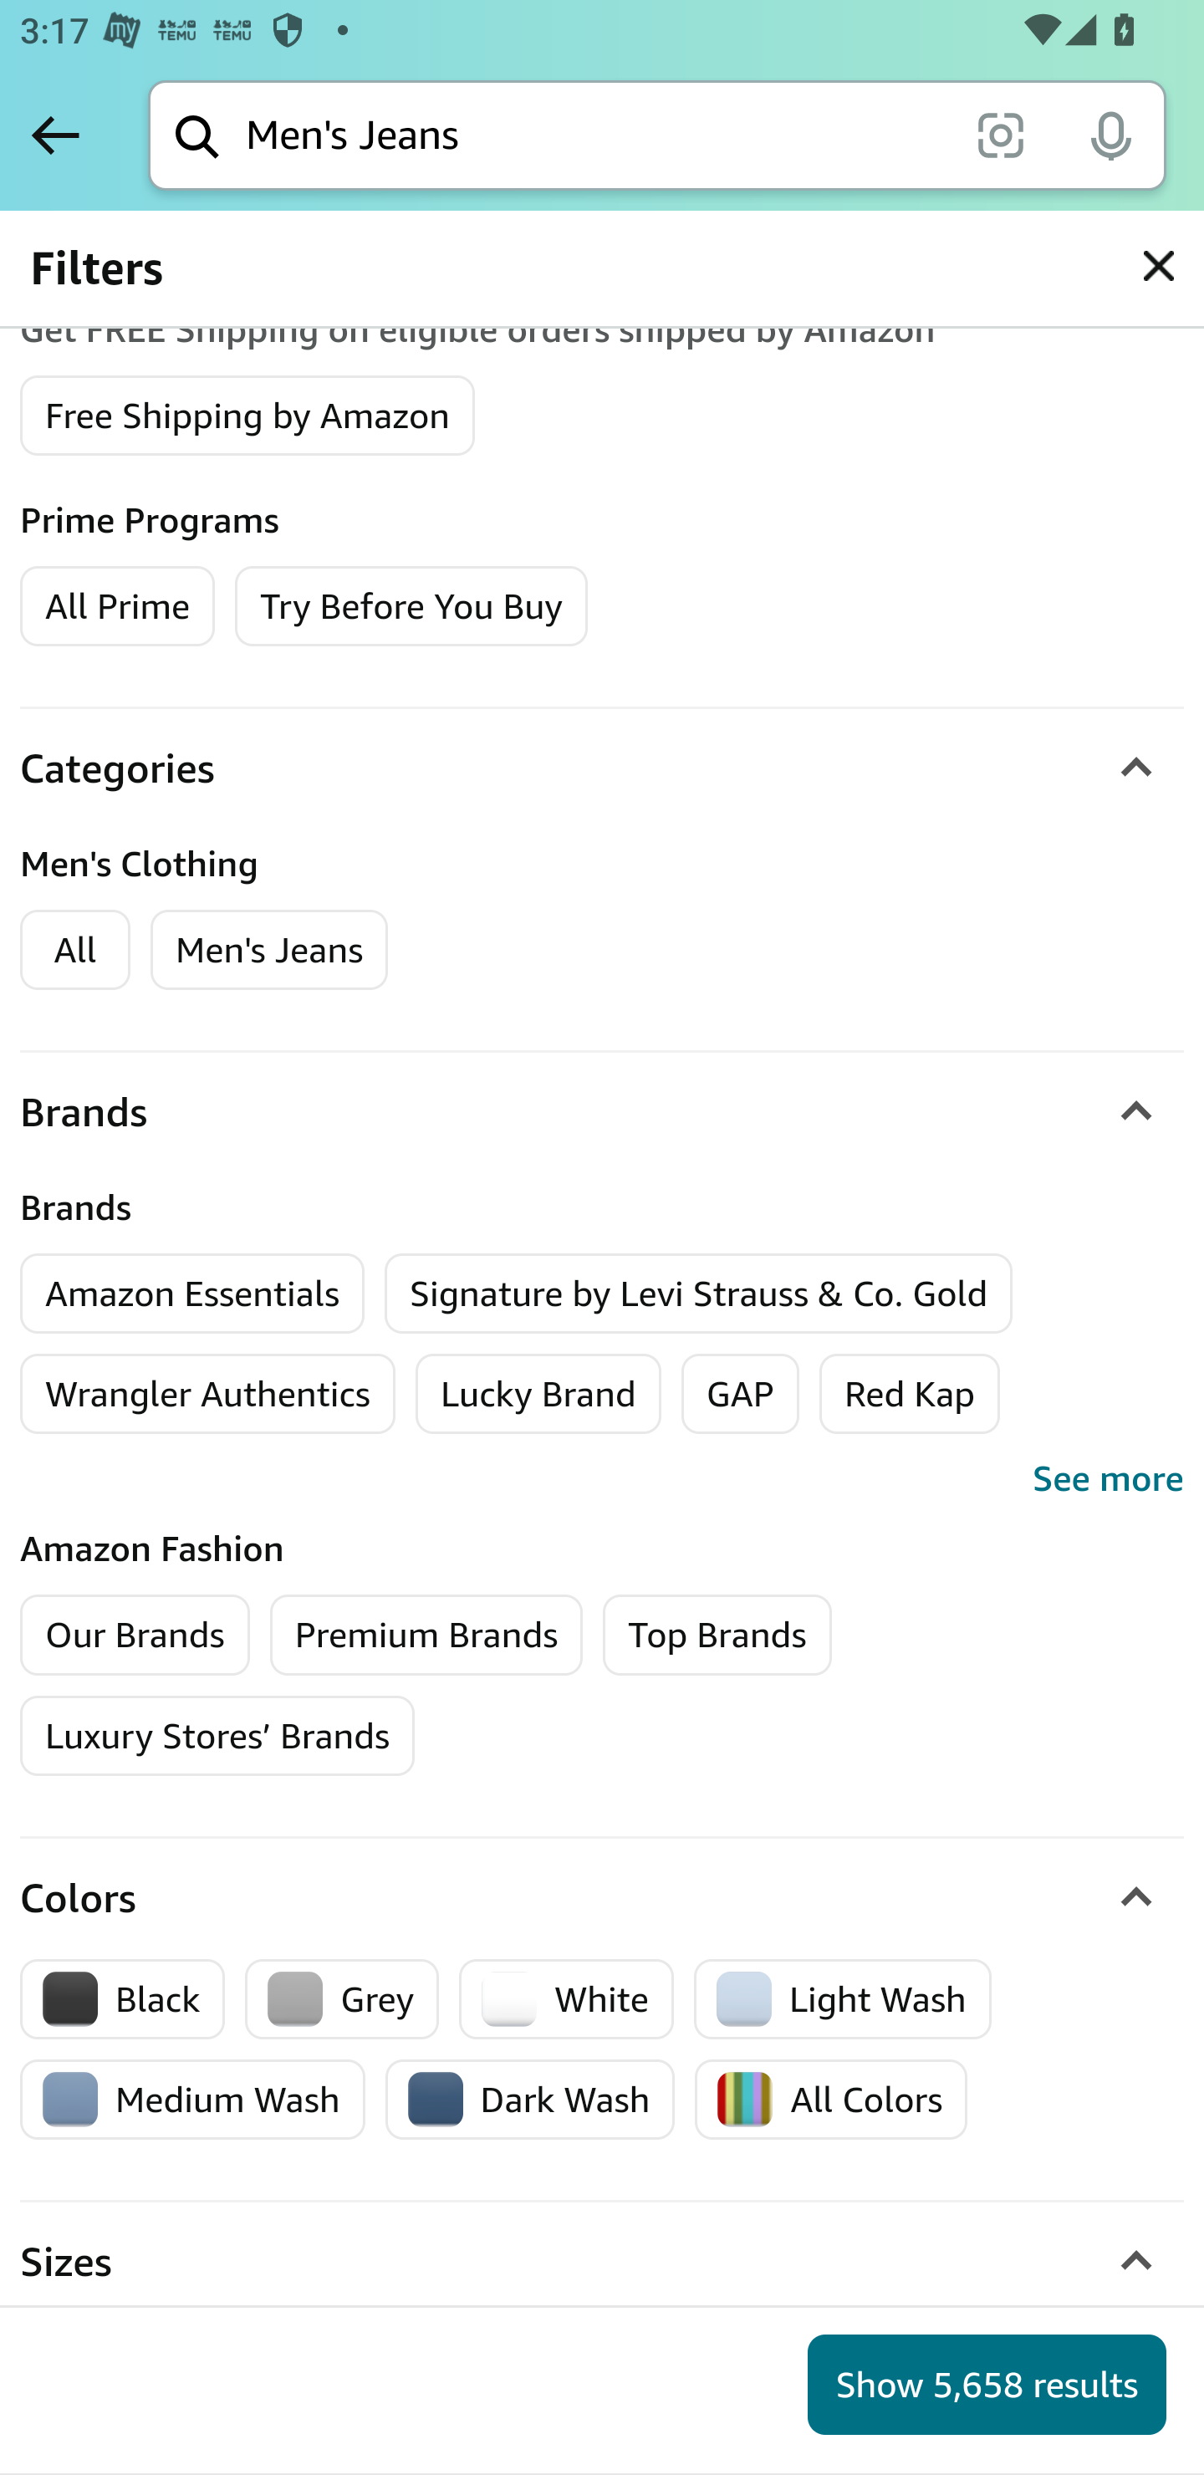 This screenshot has height=2475, width=1204. Describe the element at coordinates (699, 1293) in the screenshot. I see `Signature by Levi Strauss & Co. Gold` at that location.